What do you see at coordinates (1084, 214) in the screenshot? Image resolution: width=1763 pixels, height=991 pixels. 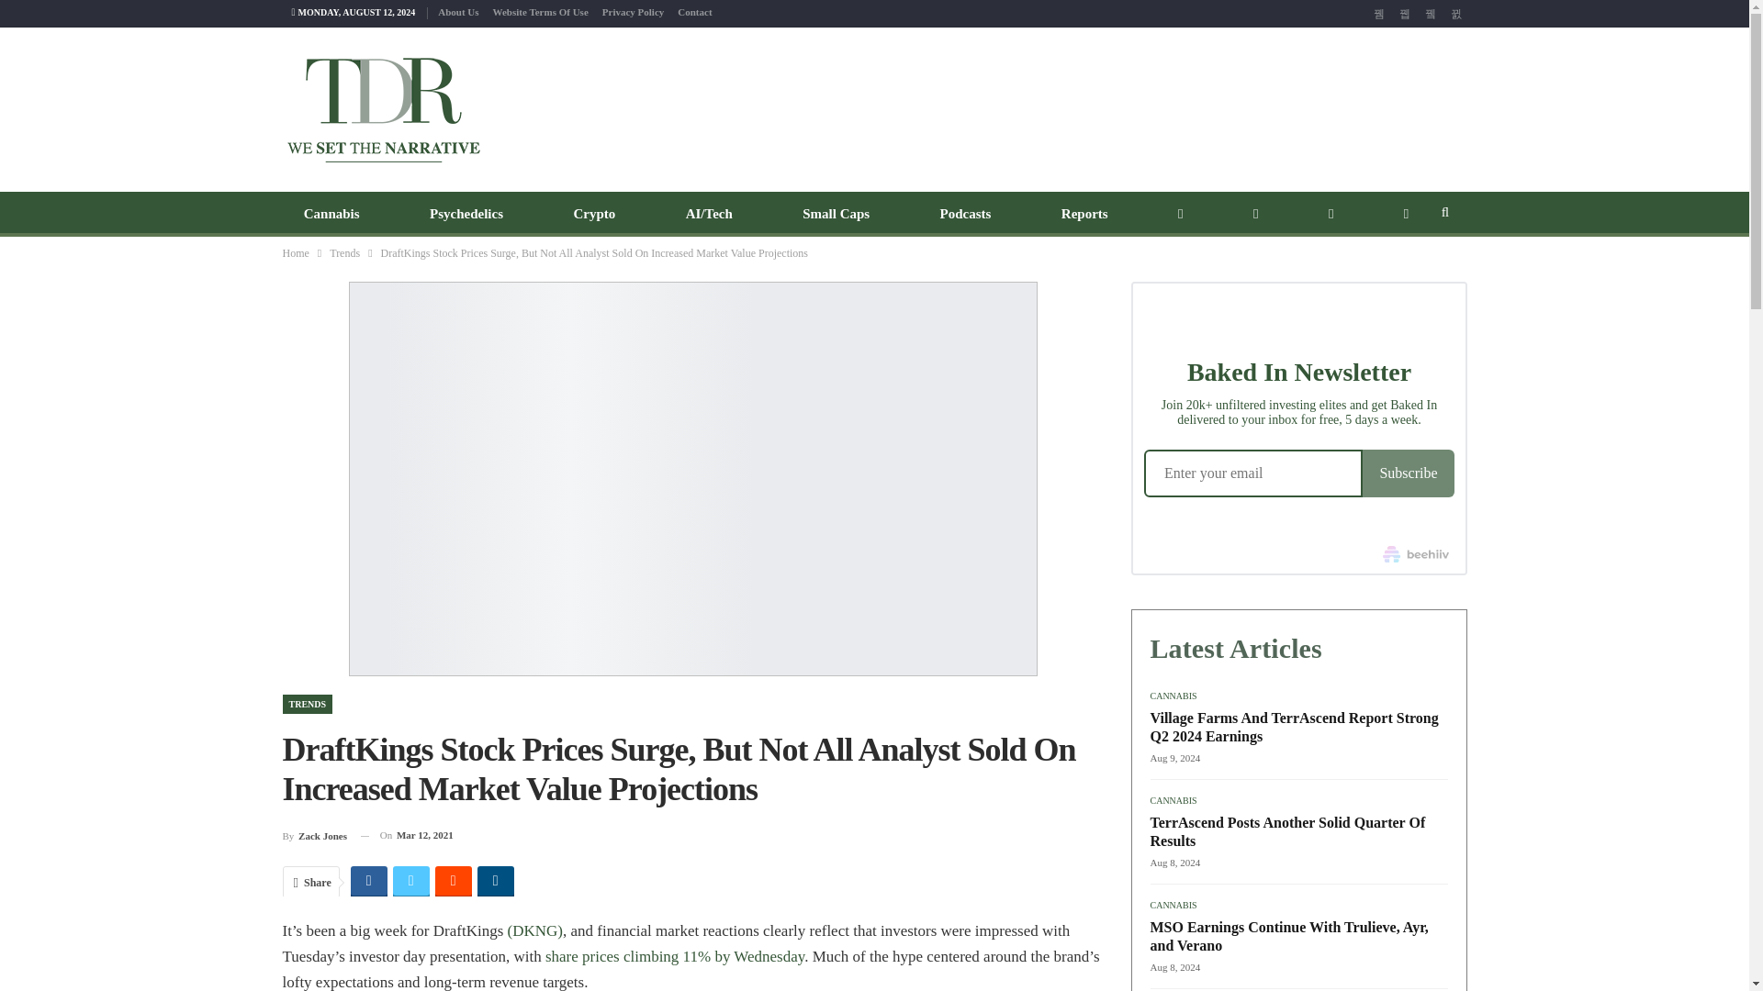 I see `Reports` at bounding box center [1084, 214].